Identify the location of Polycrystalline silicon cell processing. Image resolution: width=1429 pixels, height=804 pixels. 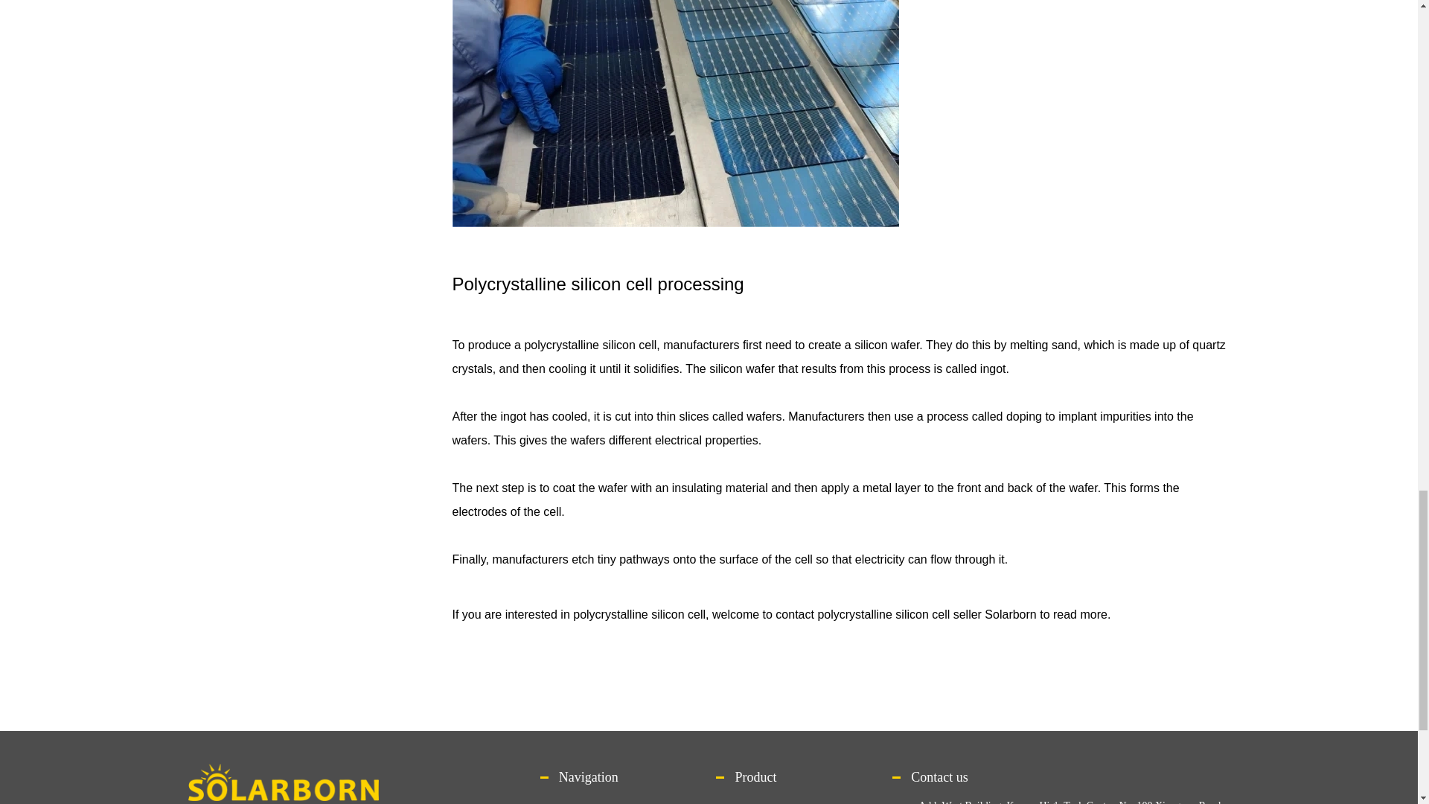
(676, 113).